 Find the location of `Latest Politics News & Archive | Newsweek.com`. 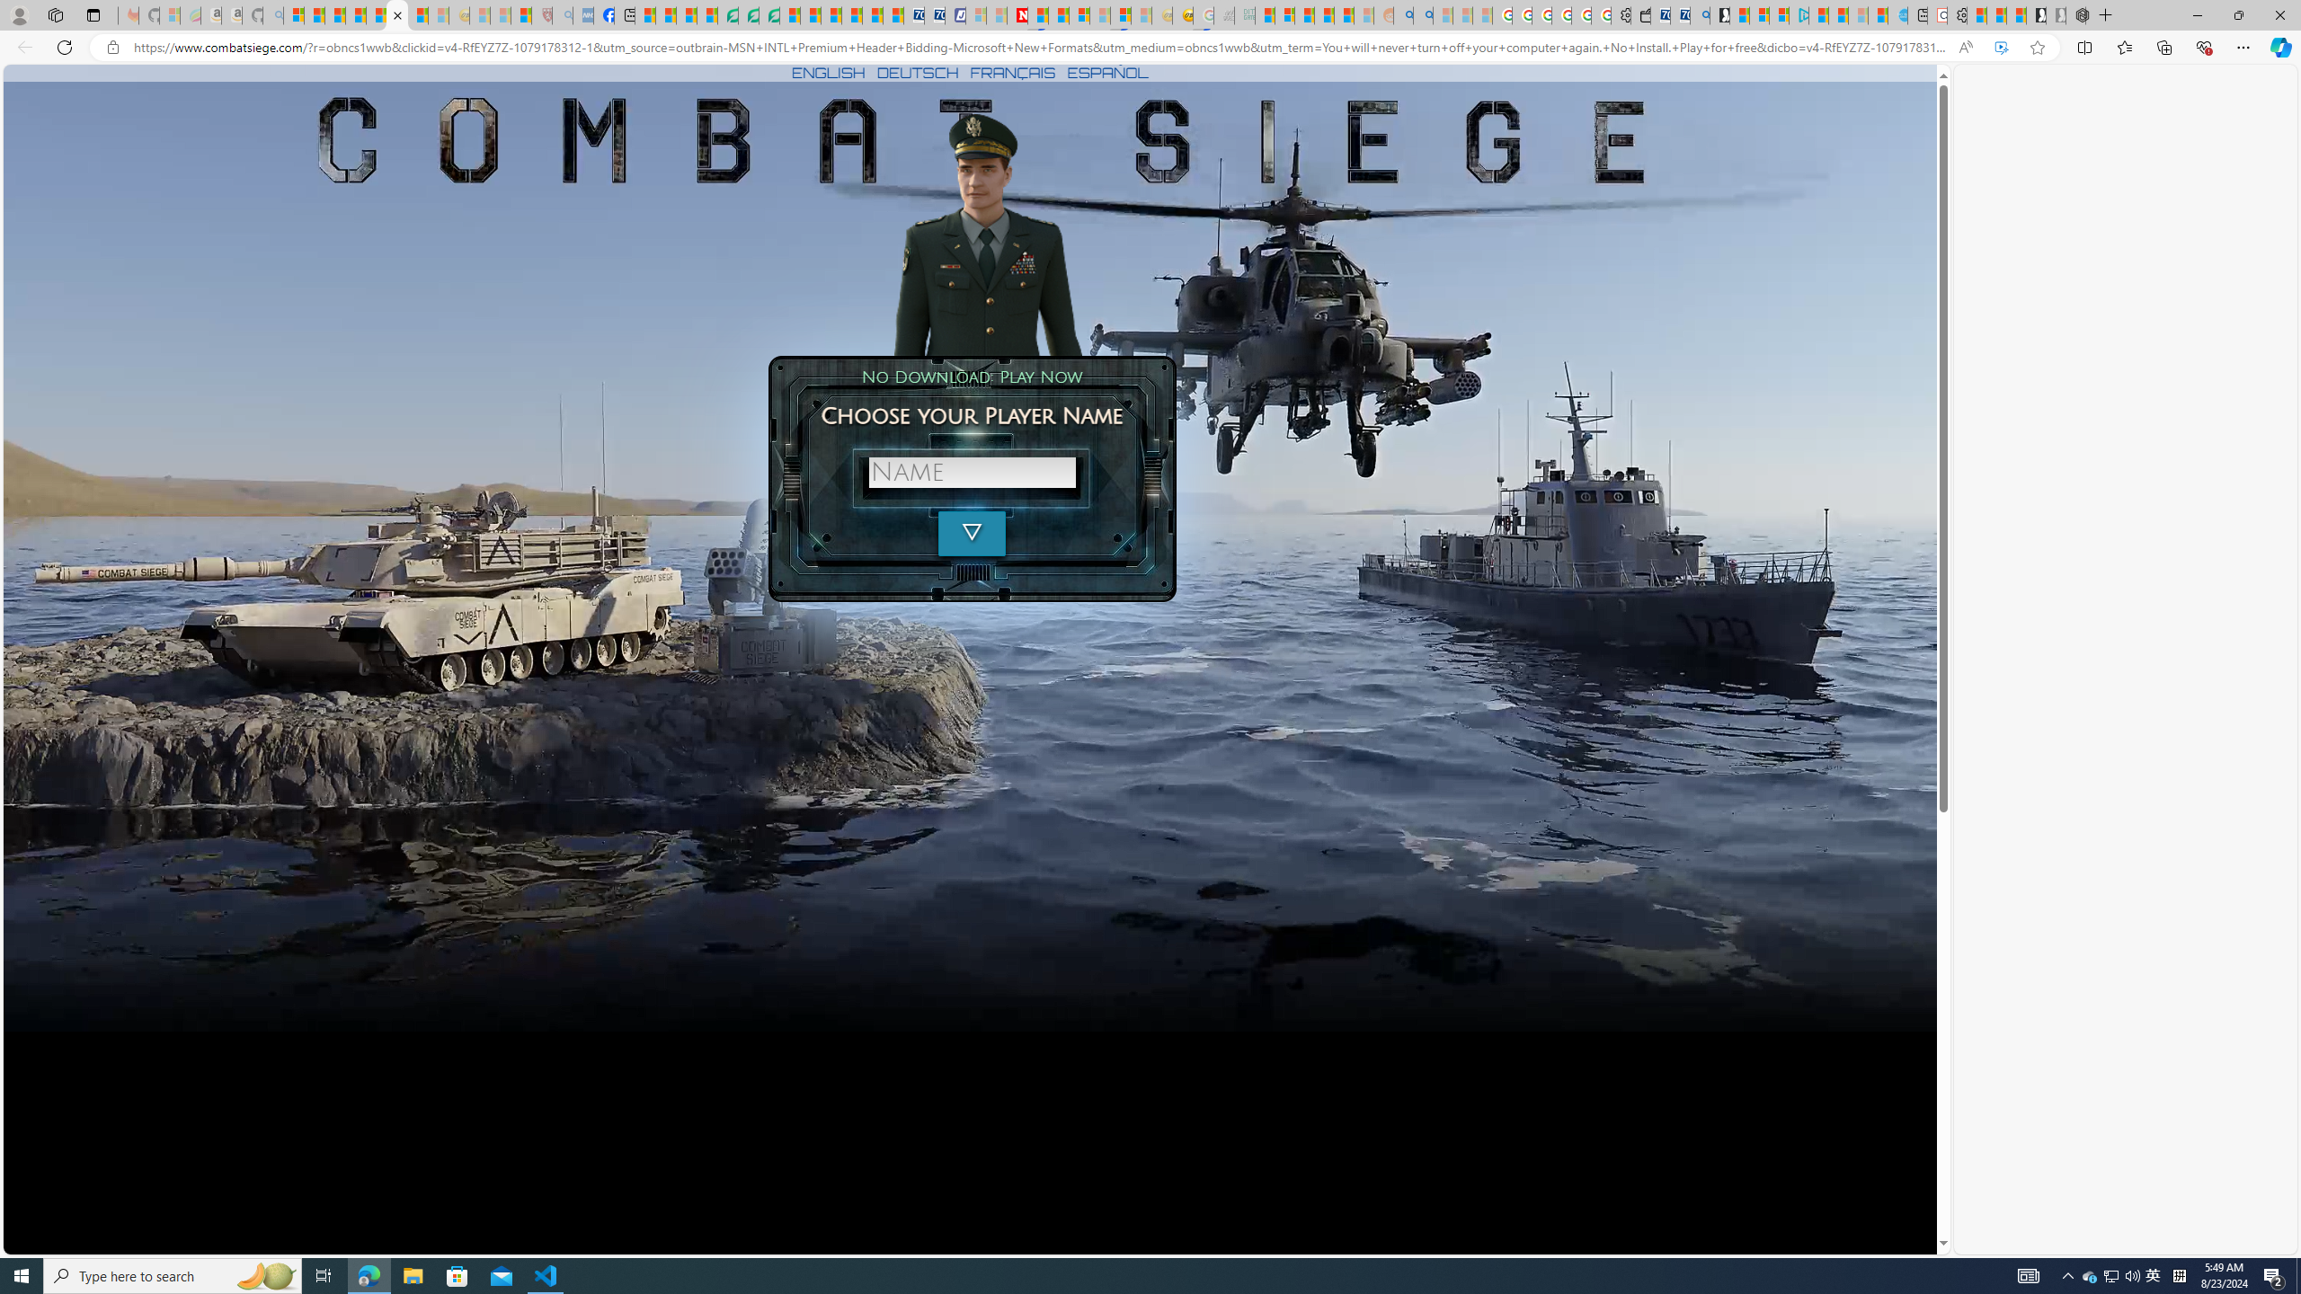

Latest Politics News & Archive | Newsweek.com is located at coordinates (1017, 15).